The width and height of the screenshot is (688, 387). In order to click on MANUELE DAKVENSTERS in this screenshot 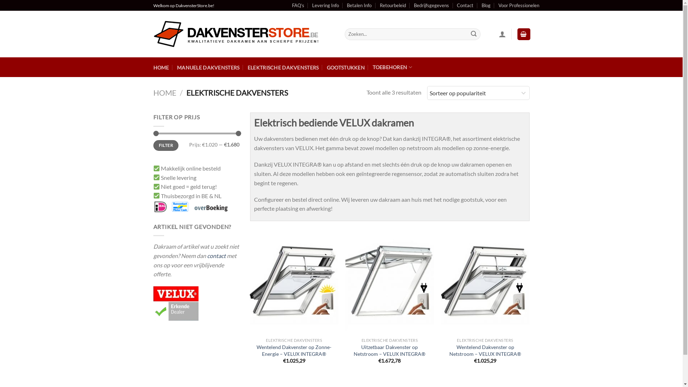, I will do `click(208, 67)`.